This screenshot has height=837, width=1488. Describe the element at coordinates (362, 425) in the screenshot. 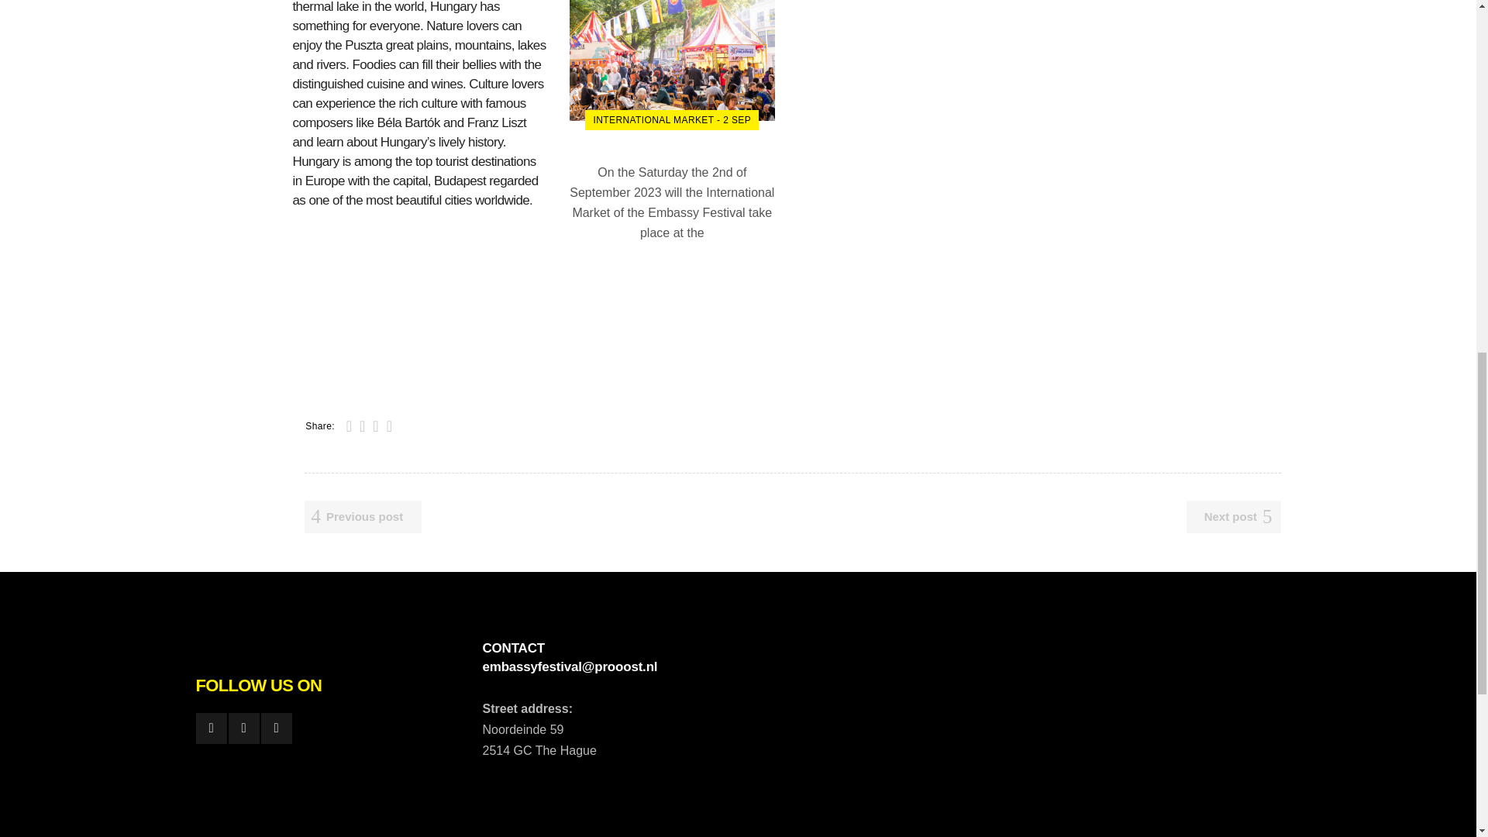

I see `Share on Twitter` at that location.